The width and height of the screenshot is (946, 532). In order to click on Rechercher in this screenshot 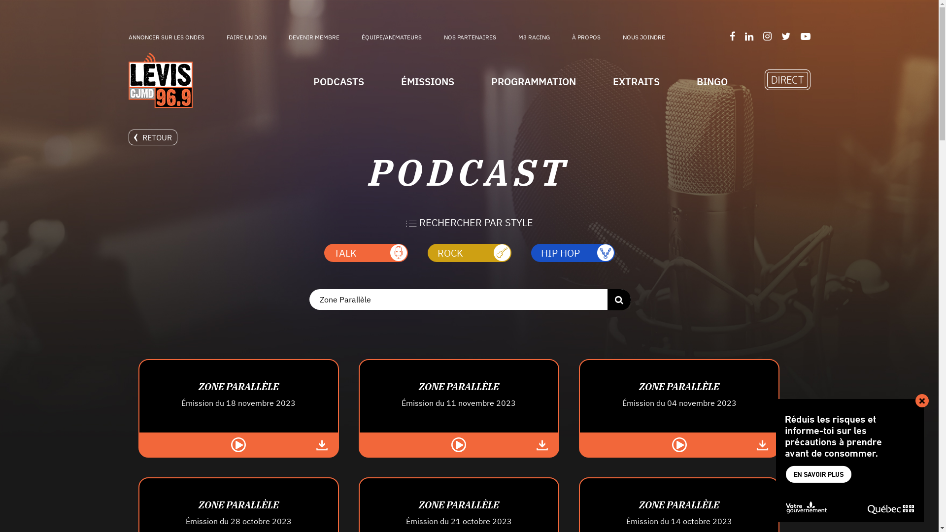, I will do `click(619, 299)`.